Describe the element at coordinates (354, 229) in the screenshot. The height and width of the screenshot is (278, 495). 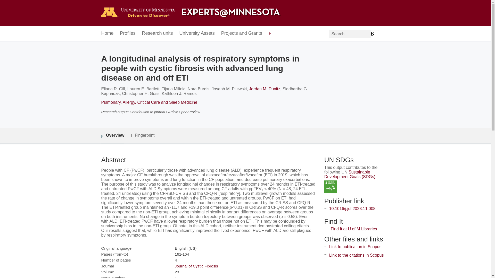
I see `Find It at U of M Libraries` at that location.